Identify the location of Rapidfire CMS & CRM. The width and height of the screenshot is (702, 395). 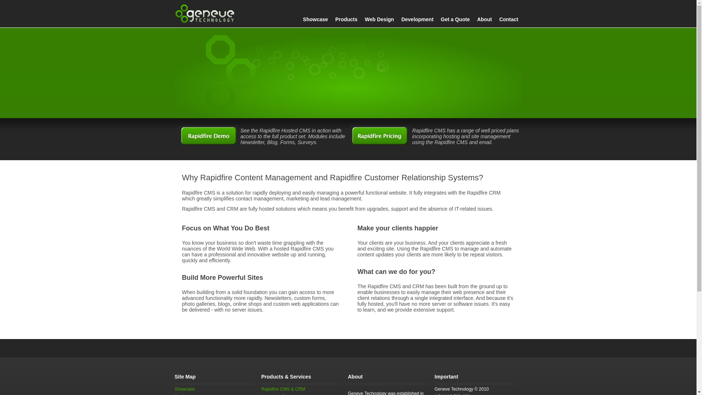
(283, 389).